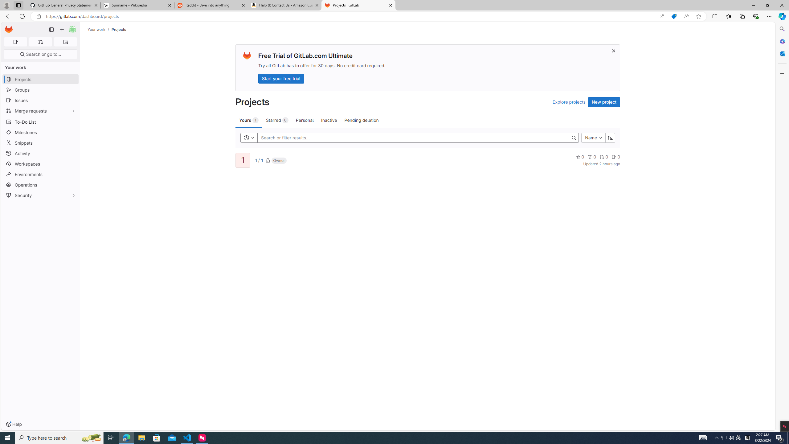  Describe the element at coordinates (614, 157) in the screenshot. I see `Class: s14 gl-mr-2` at that location.